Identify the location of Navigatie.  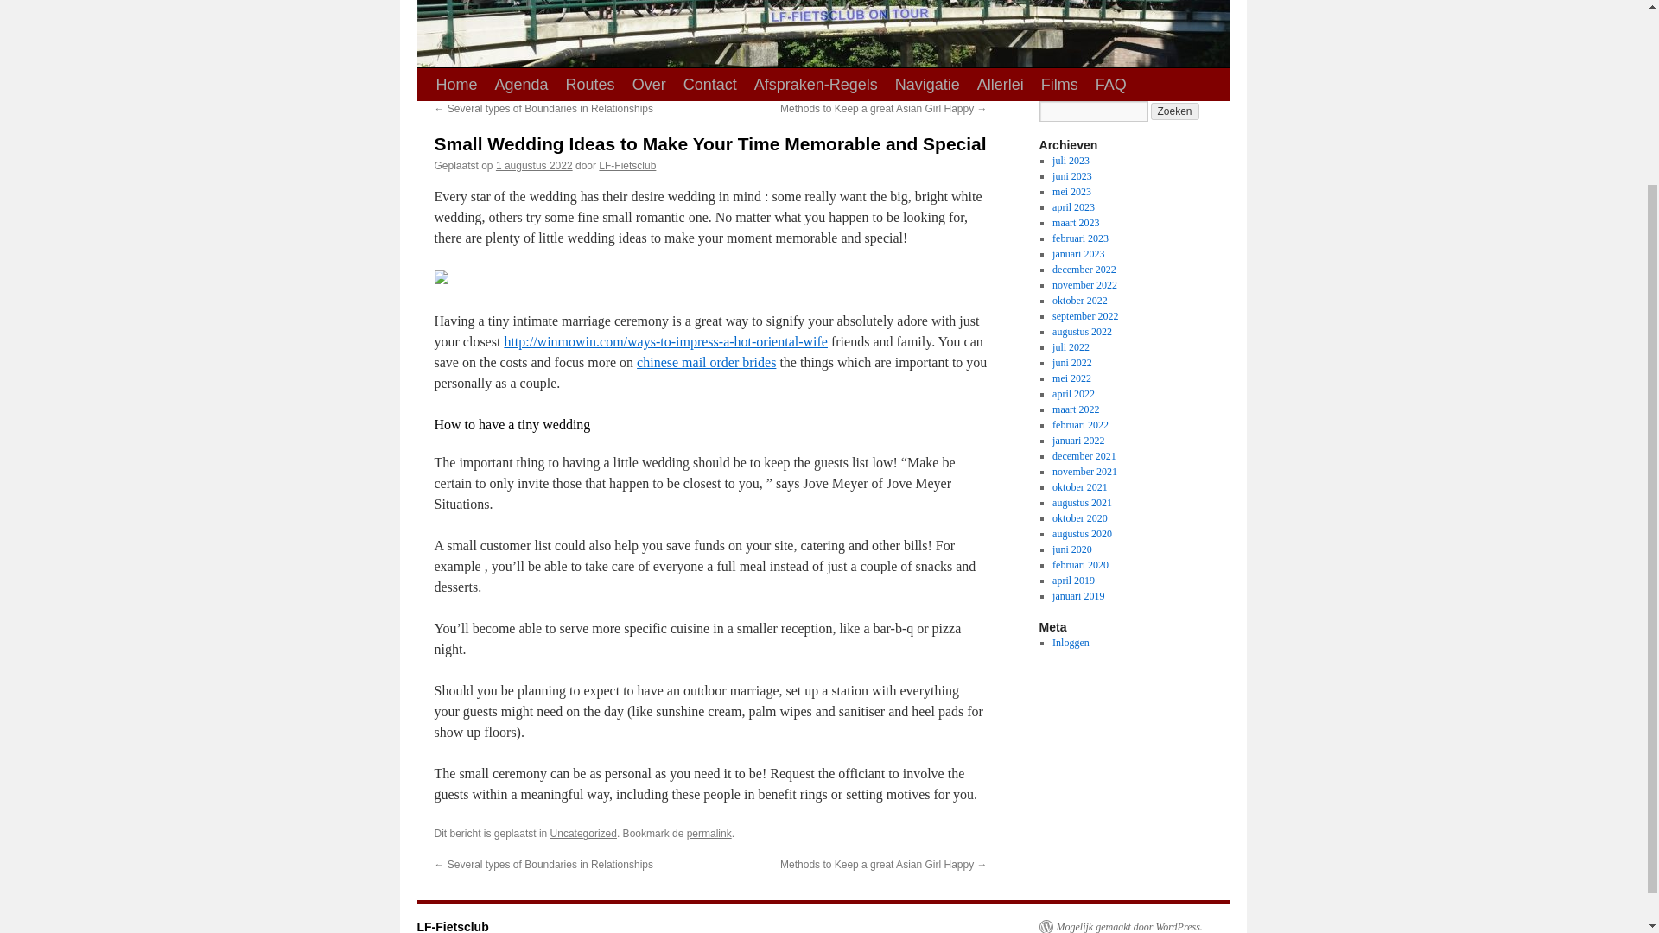
(927, 84).